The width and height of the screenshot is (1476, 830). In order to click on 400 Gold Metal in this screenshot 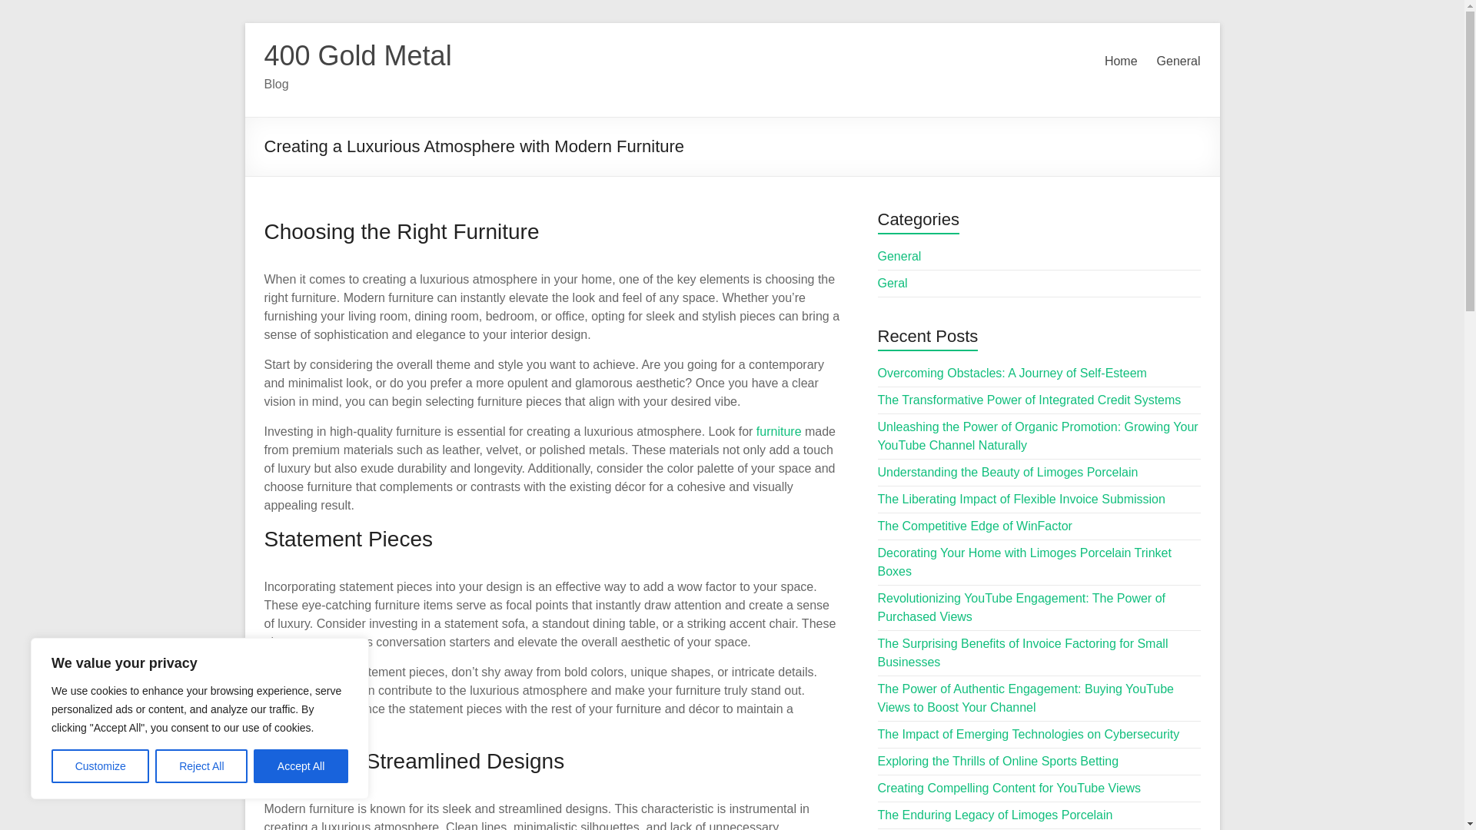, I will do `click(357, 55)`.